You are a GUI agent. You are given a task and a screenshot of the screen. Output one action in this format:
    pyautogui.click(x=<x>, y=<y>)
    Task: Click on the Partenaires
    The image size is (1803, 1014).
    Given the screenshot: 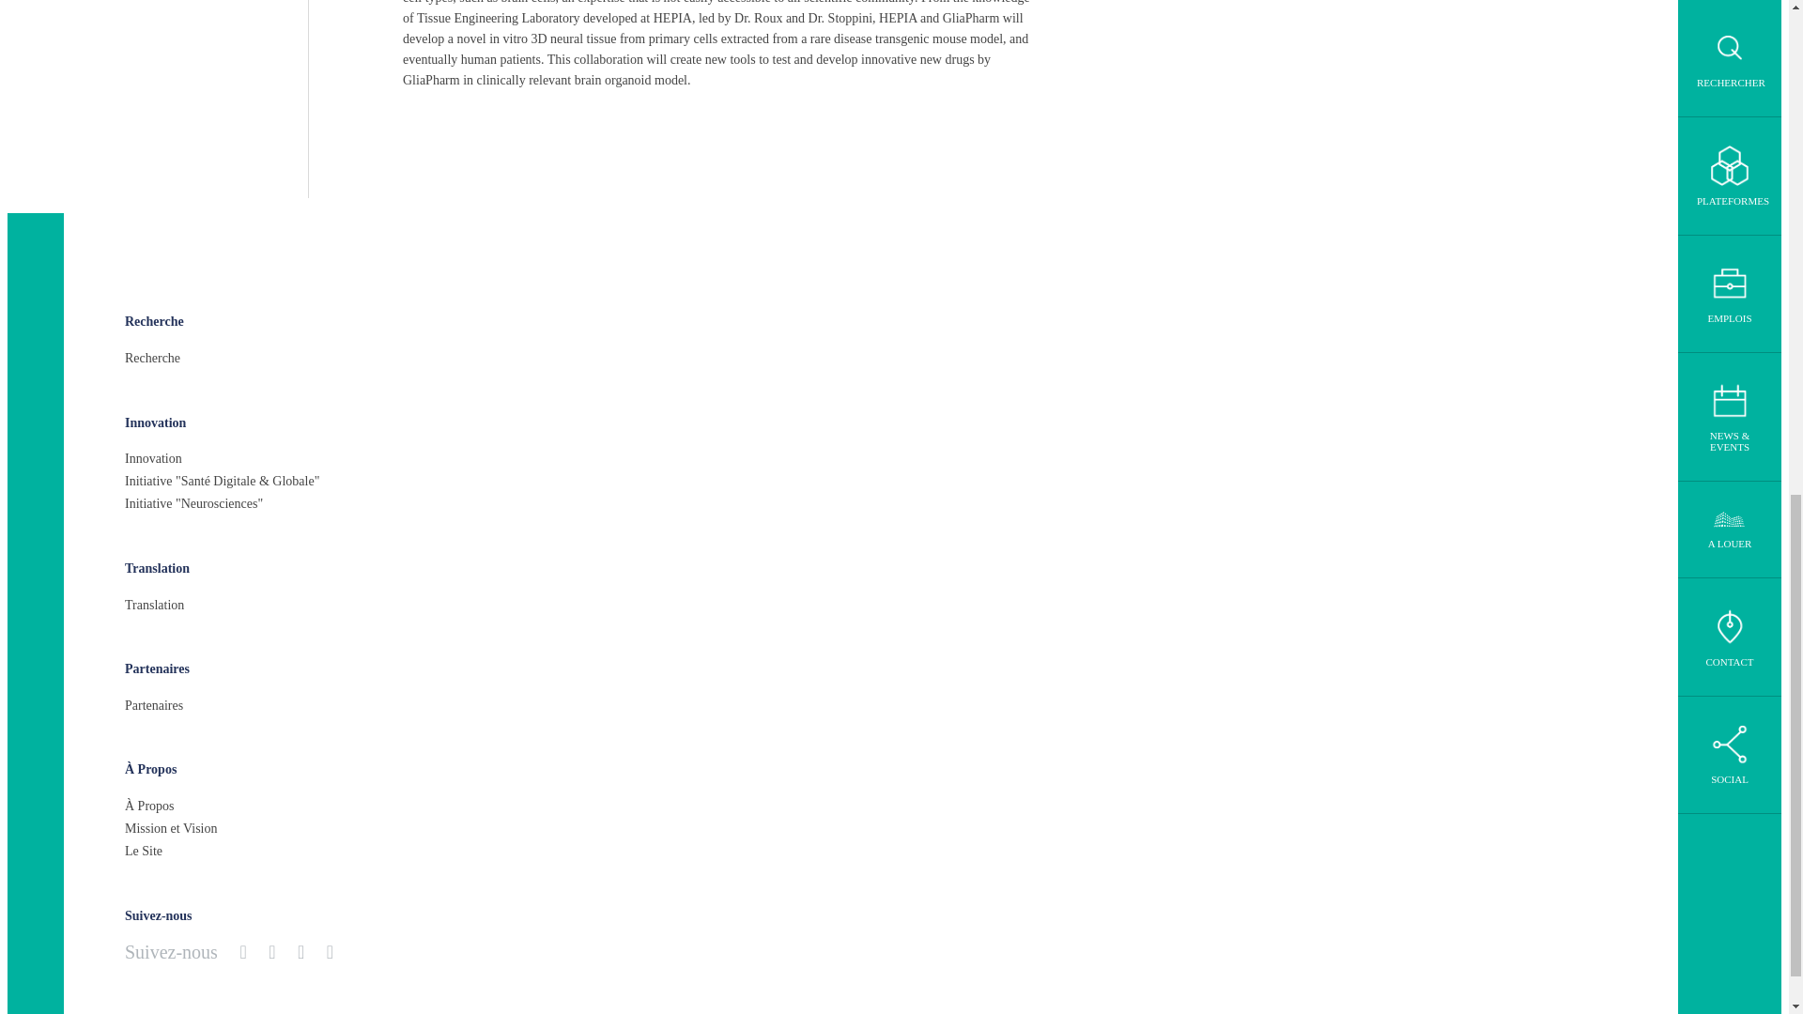 What is the action you would take?
    pyautogui.click(x=154, y=705)
    